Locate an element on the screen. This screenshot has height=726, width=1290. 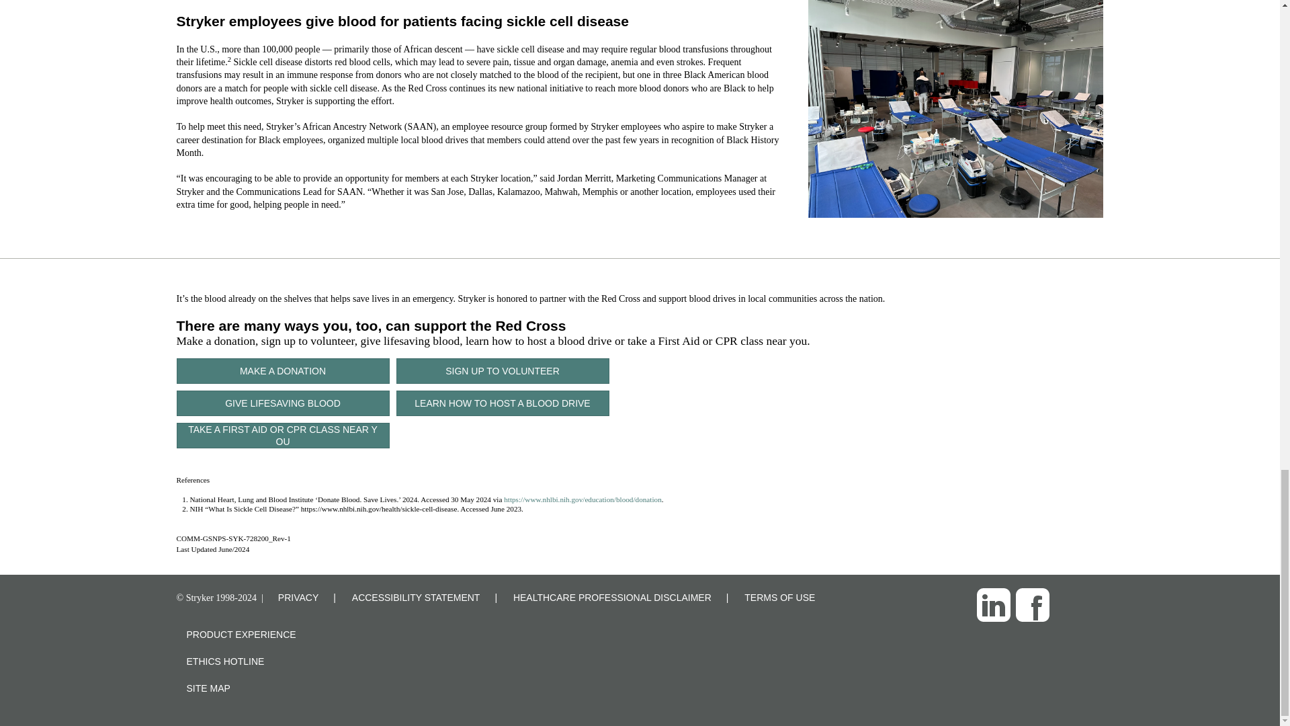
Blood drive is located at coordinates (955, 109).